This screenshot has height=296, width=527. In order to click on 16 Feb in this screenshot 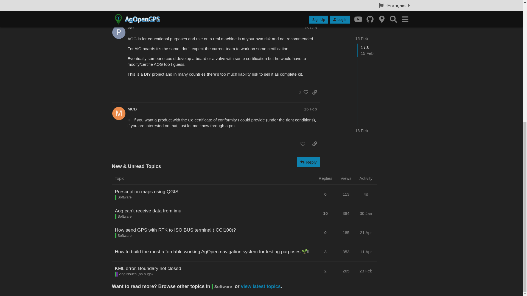, I will do `click(361, 12)`.